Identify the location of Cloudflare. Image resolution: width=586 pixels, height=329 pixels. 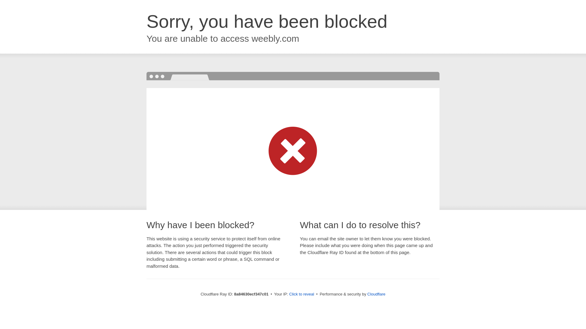
(376, 294).